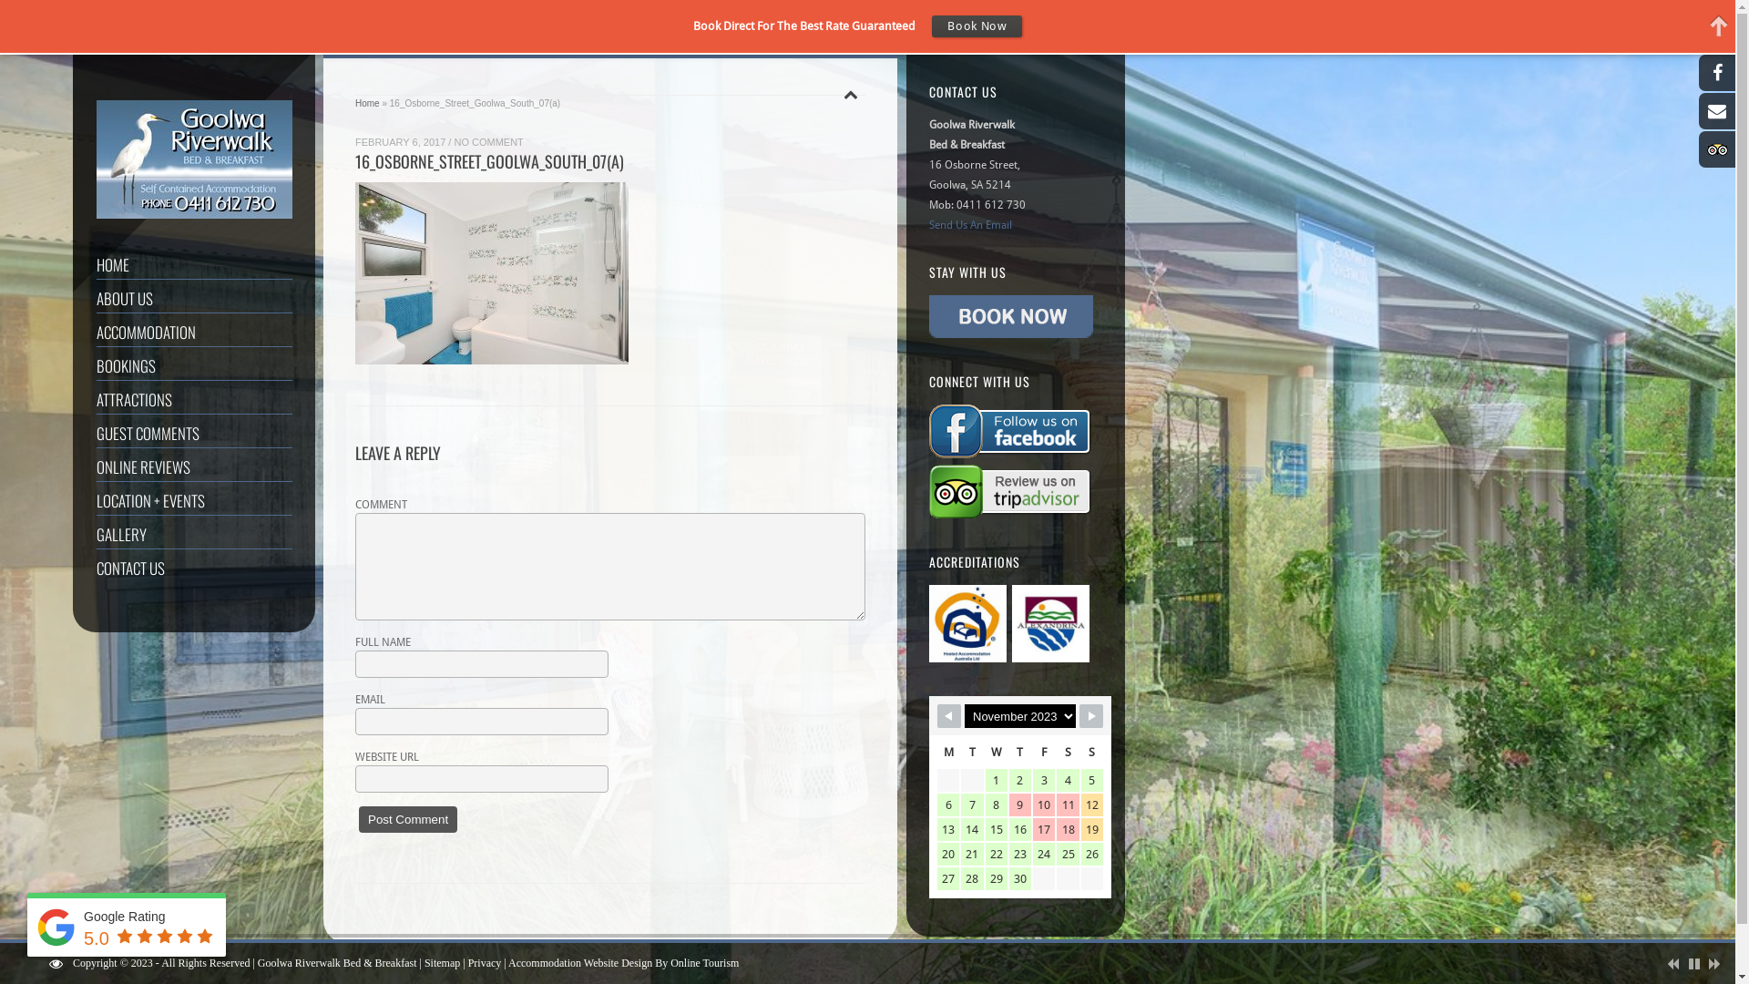 This screenshot has height=984, width=1749. I want to click on Post Comment, so click(408, 820).